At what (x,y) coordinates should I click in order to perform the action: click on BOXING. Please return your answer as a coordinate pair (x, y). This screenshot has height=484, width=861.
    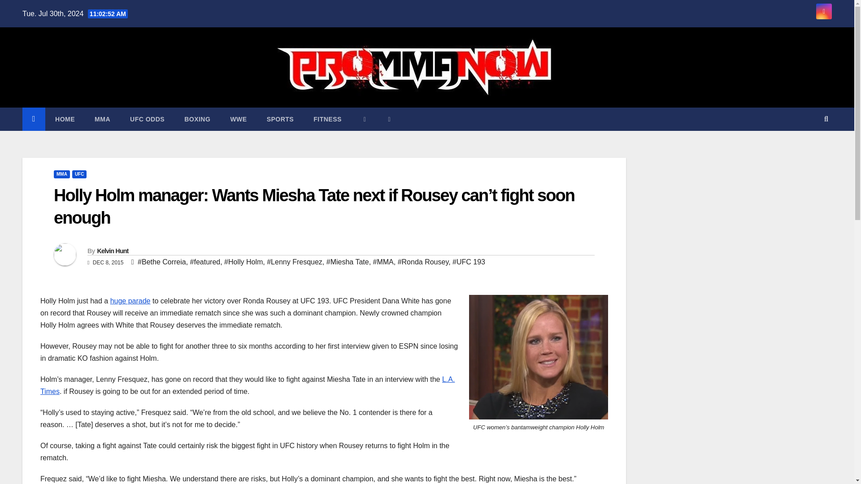
    Looking at the image, I should click on (197, 119).